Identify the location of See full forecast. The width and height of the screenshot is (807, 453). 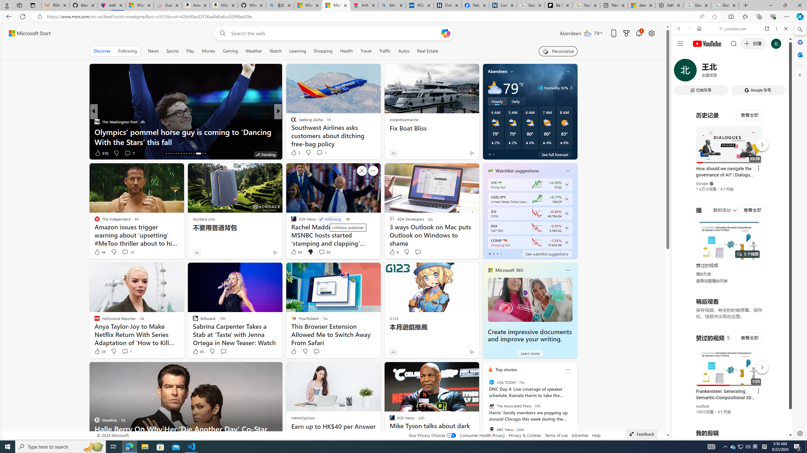
(555, 154).